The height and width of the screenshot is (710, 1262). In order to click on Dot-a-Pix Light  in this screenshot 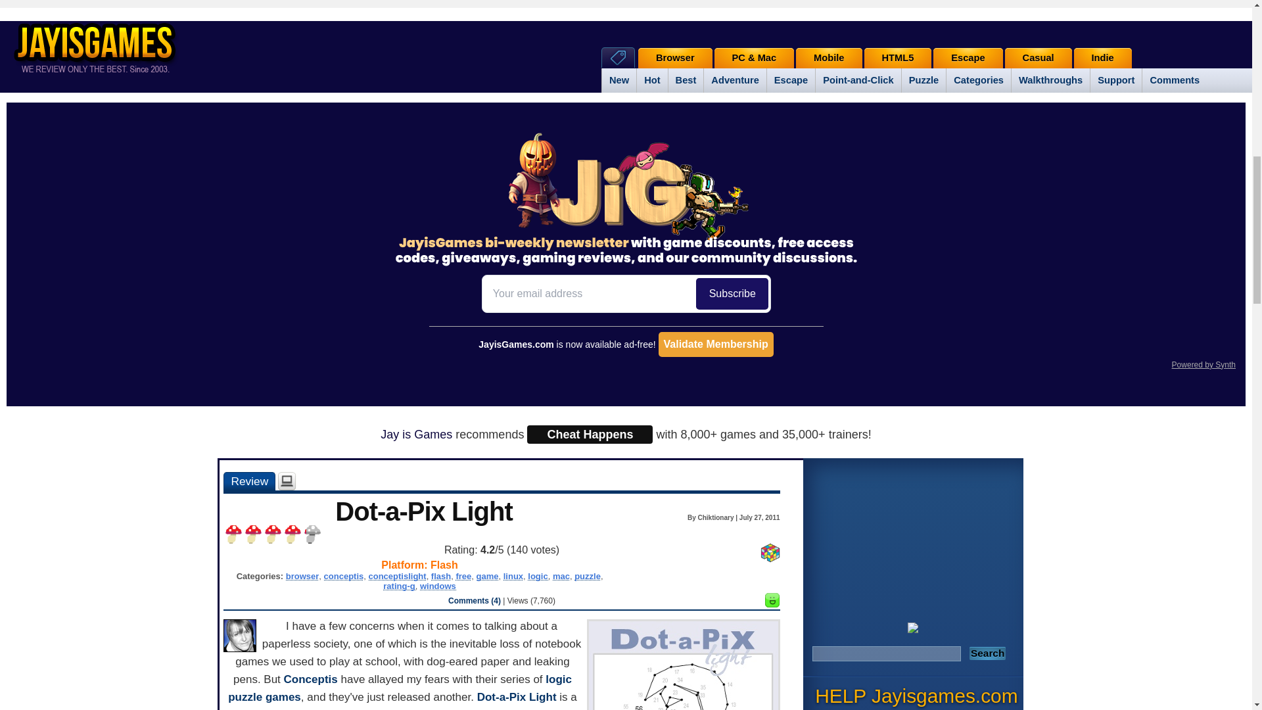, I will do `click(248, 481)`.